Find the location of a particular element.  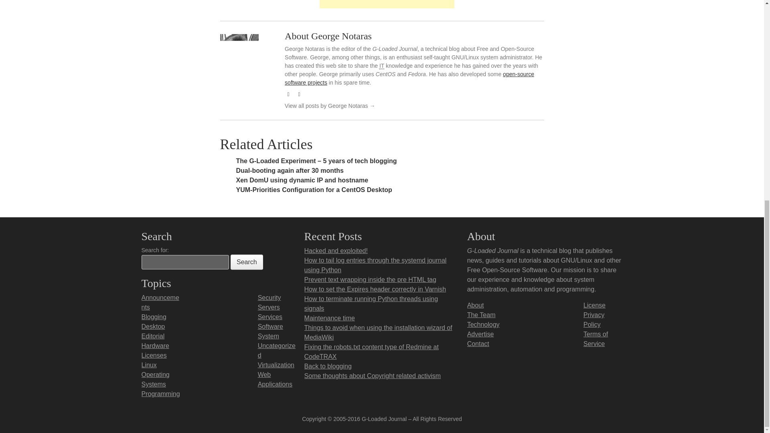

Hardware is located at coordinates (155, 346).